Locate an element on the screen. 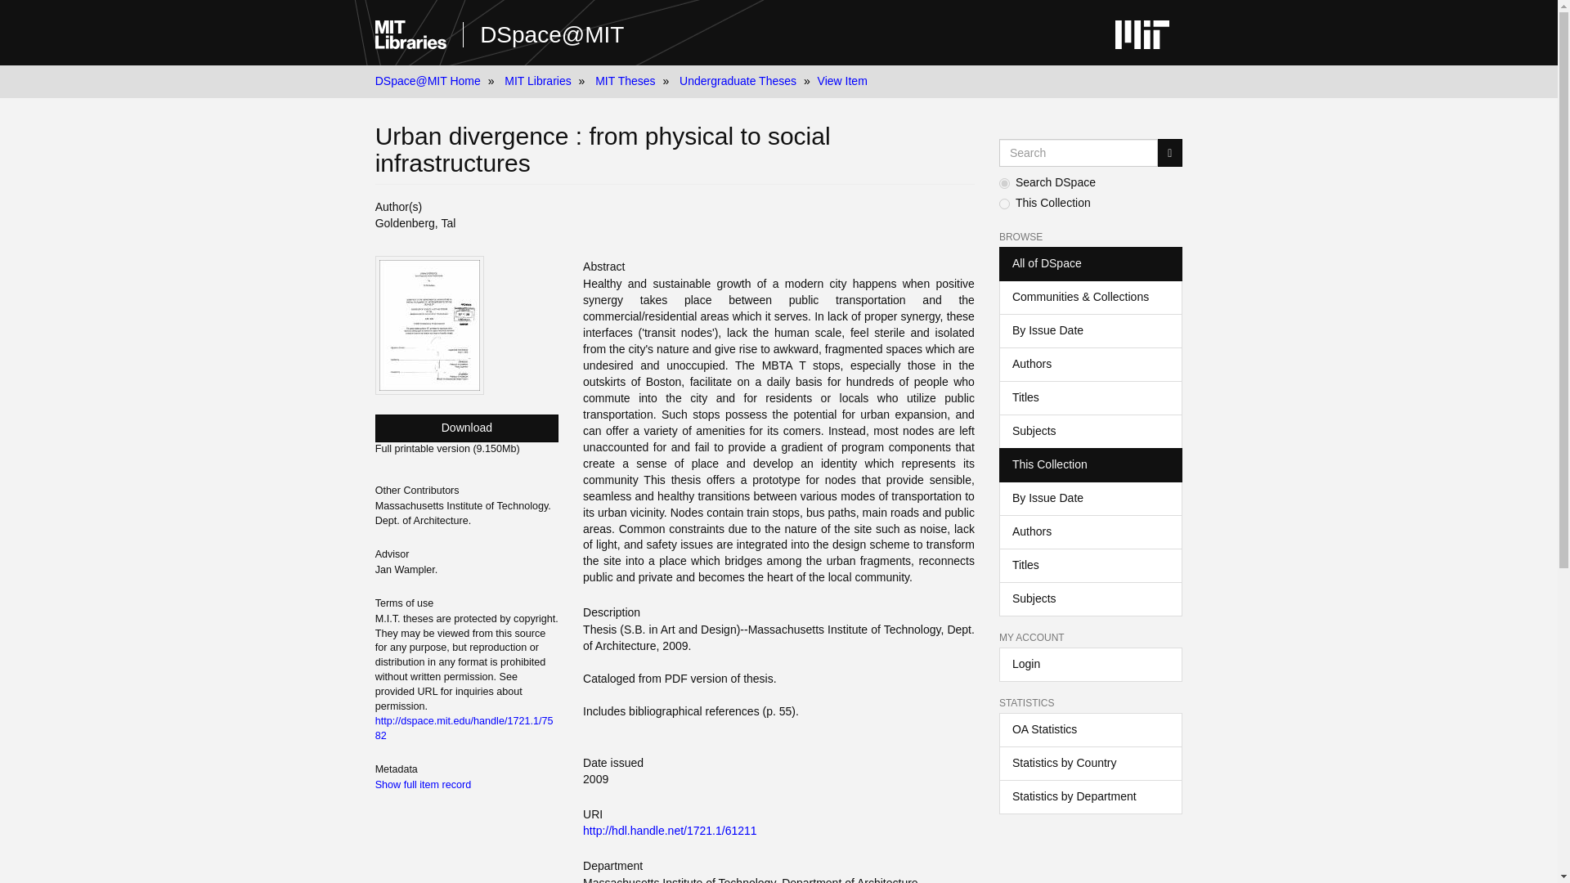 The height and width of the screenshot is (883, 1570). This Collection is located at coordinates (1090, 464).